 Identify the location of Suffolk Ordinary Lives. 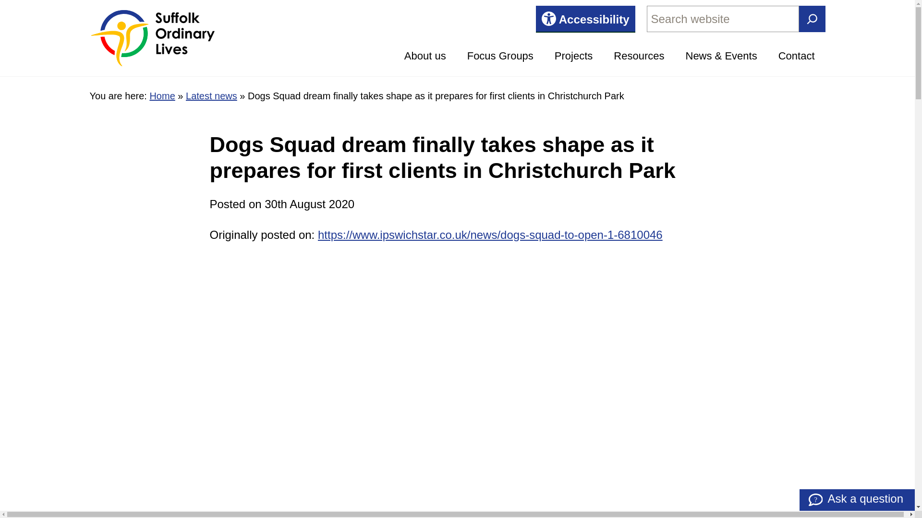
(152, 38).